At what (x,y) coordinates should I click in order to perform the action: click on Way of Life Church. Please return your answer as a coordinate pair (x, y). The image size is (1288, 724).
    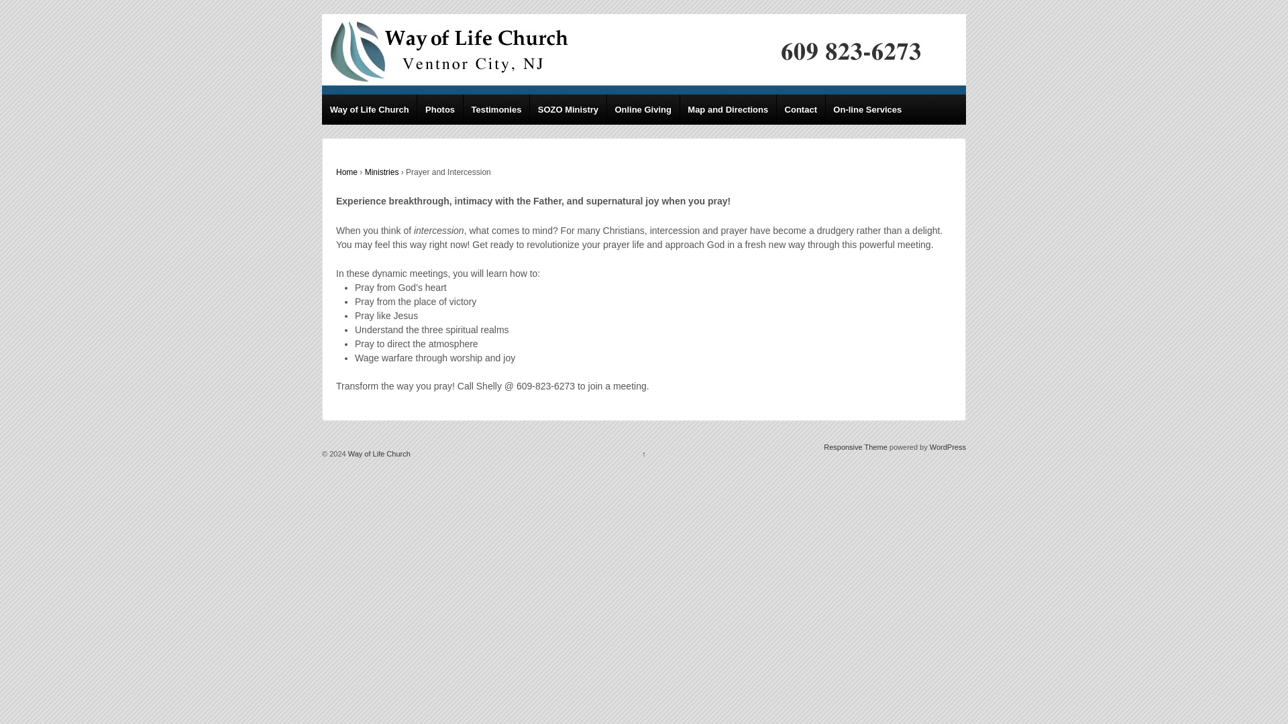
    Looking at the image, I should click on (369, 109).